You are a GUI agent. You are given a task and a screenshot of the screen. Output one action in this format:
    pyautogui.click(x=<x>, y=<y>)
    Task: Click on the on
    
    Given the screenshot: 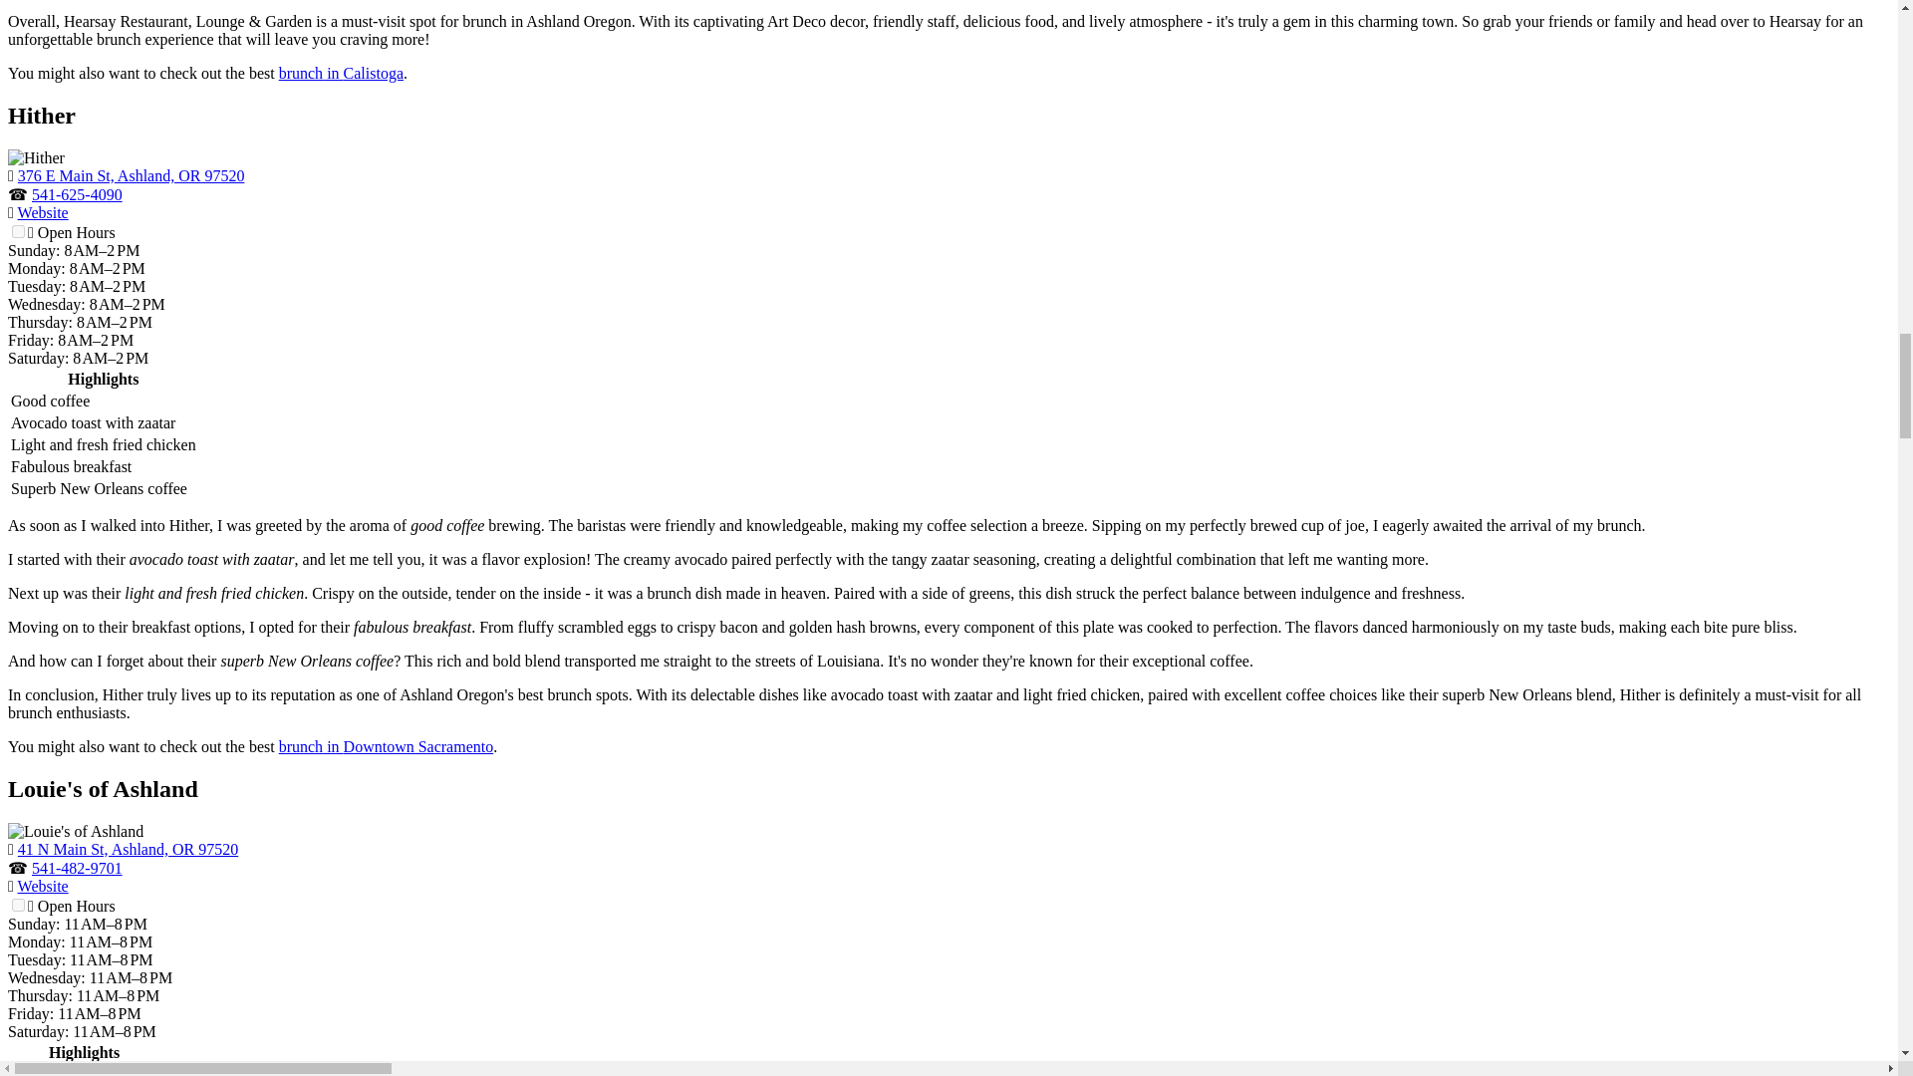 What is the action you would take?
    pyautogui.click(x=18, y=231)
    